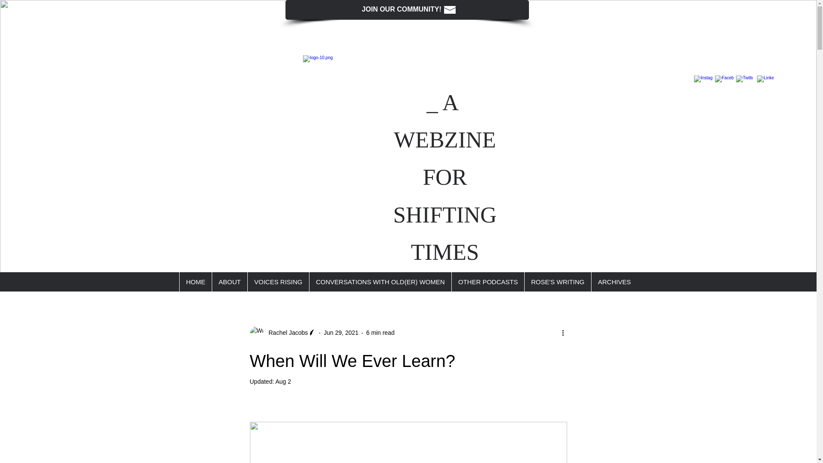  I want to click on ARCHIVES, so click(614, 282).